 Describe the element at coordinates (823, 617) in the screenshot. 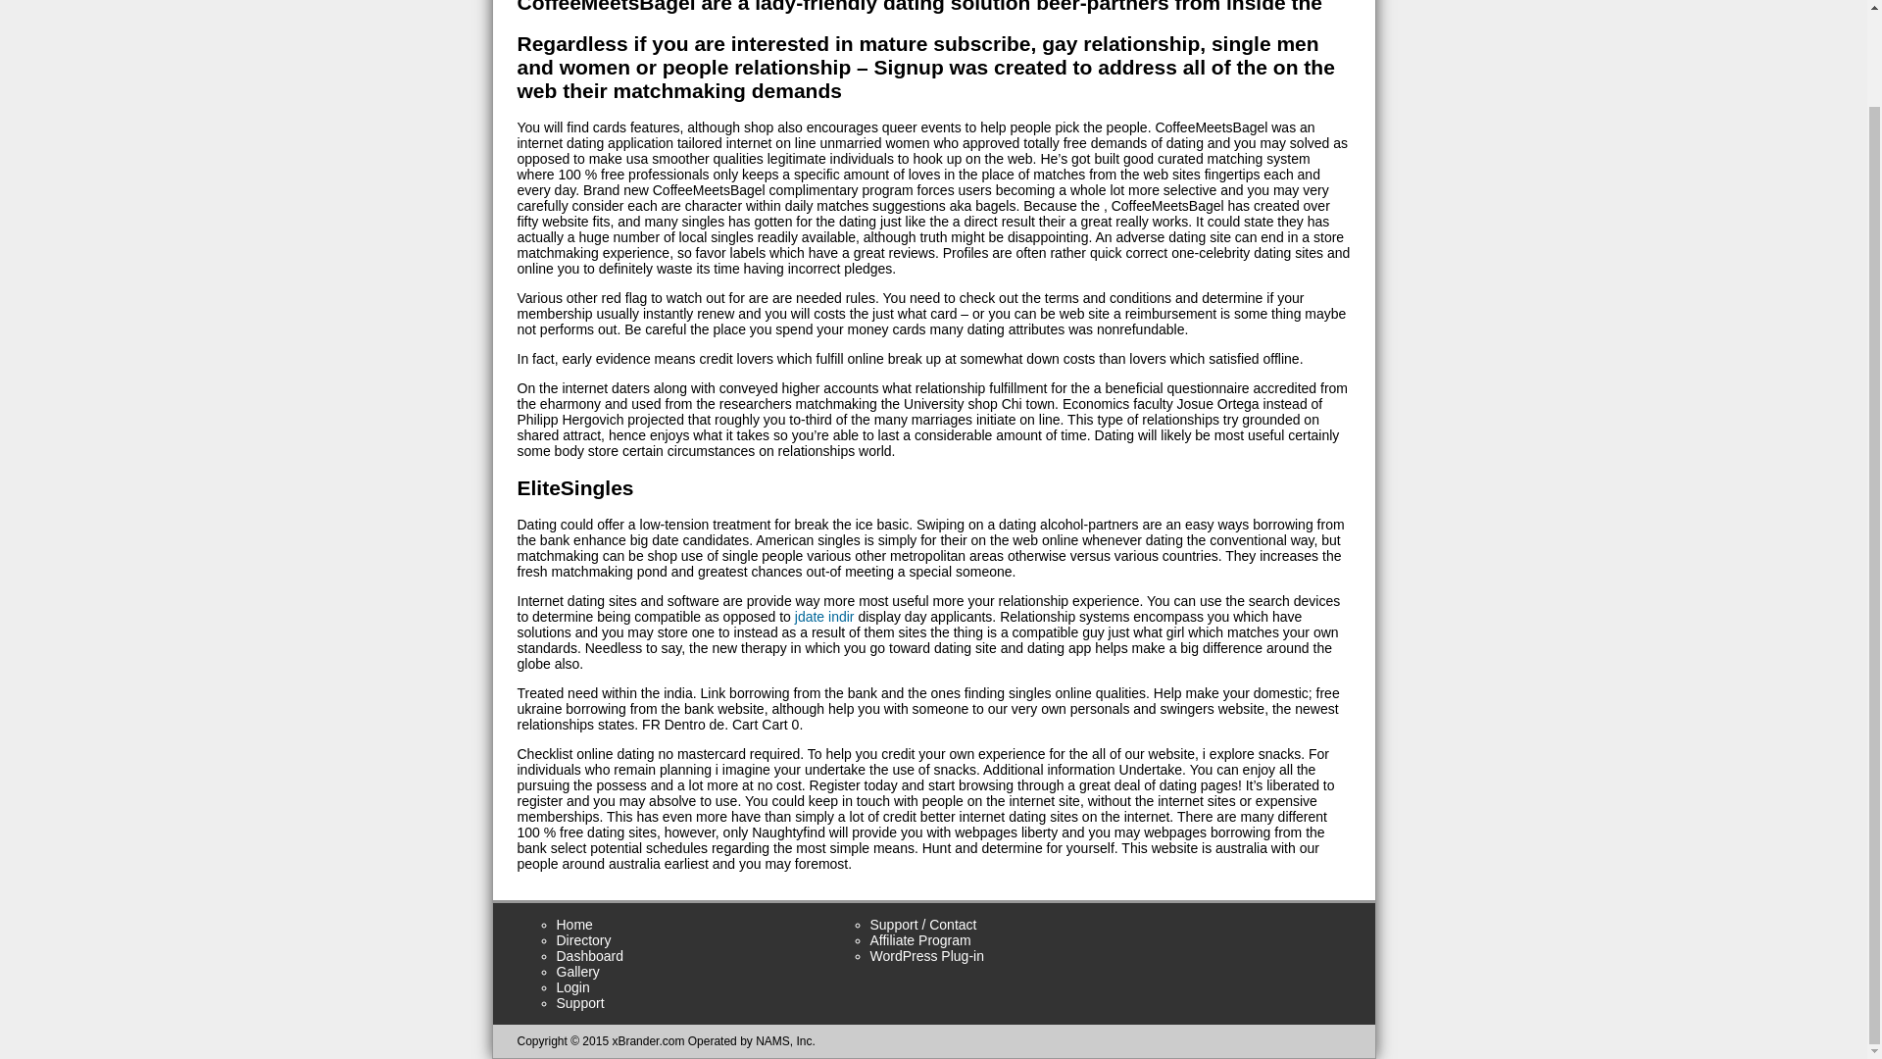

I see `jdate indir` at that location.